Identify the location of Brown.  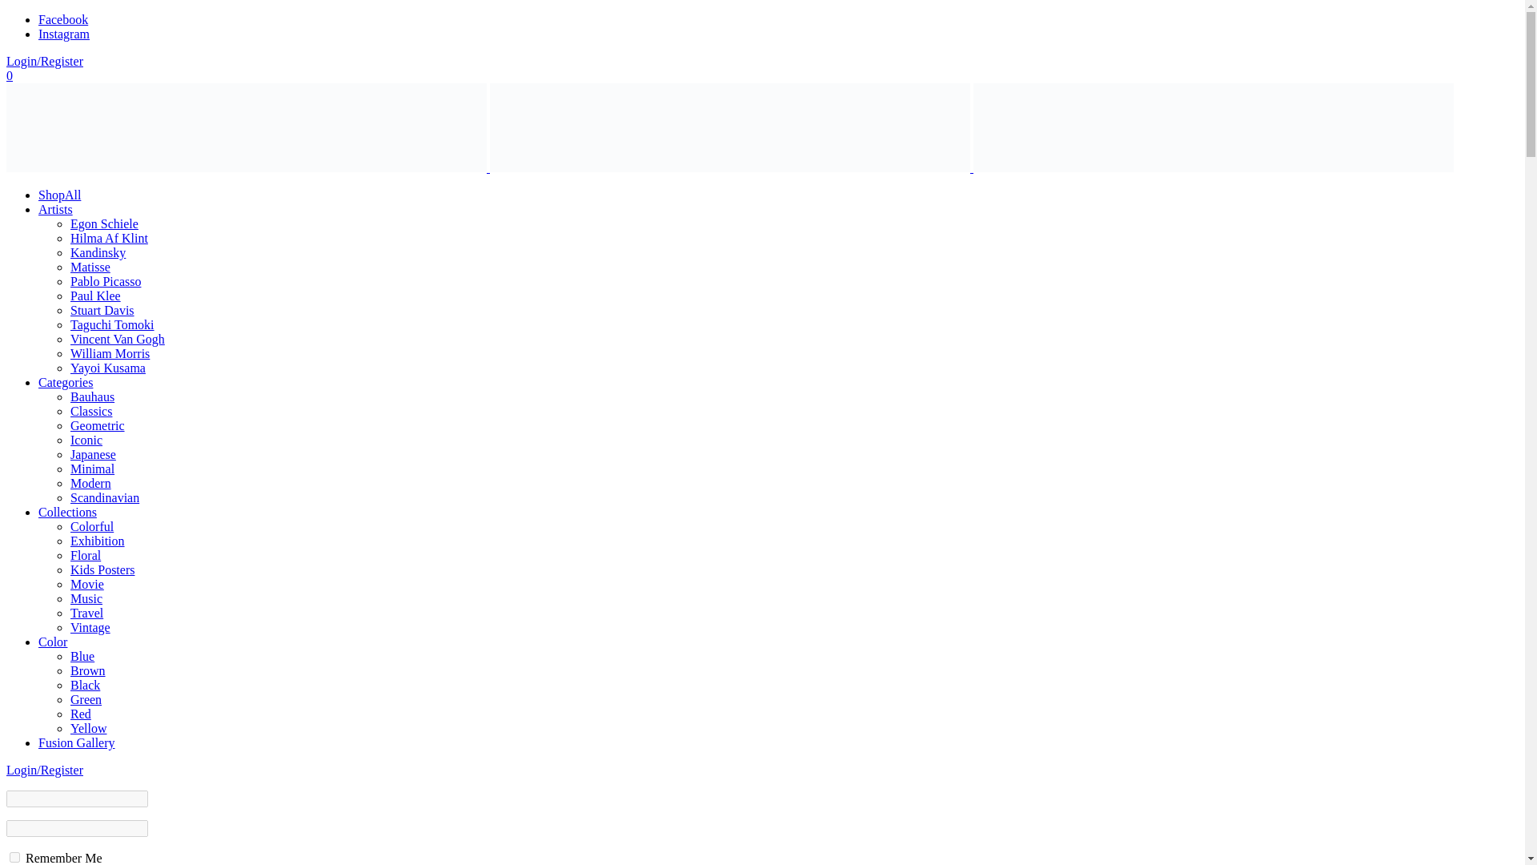
(88, 670).